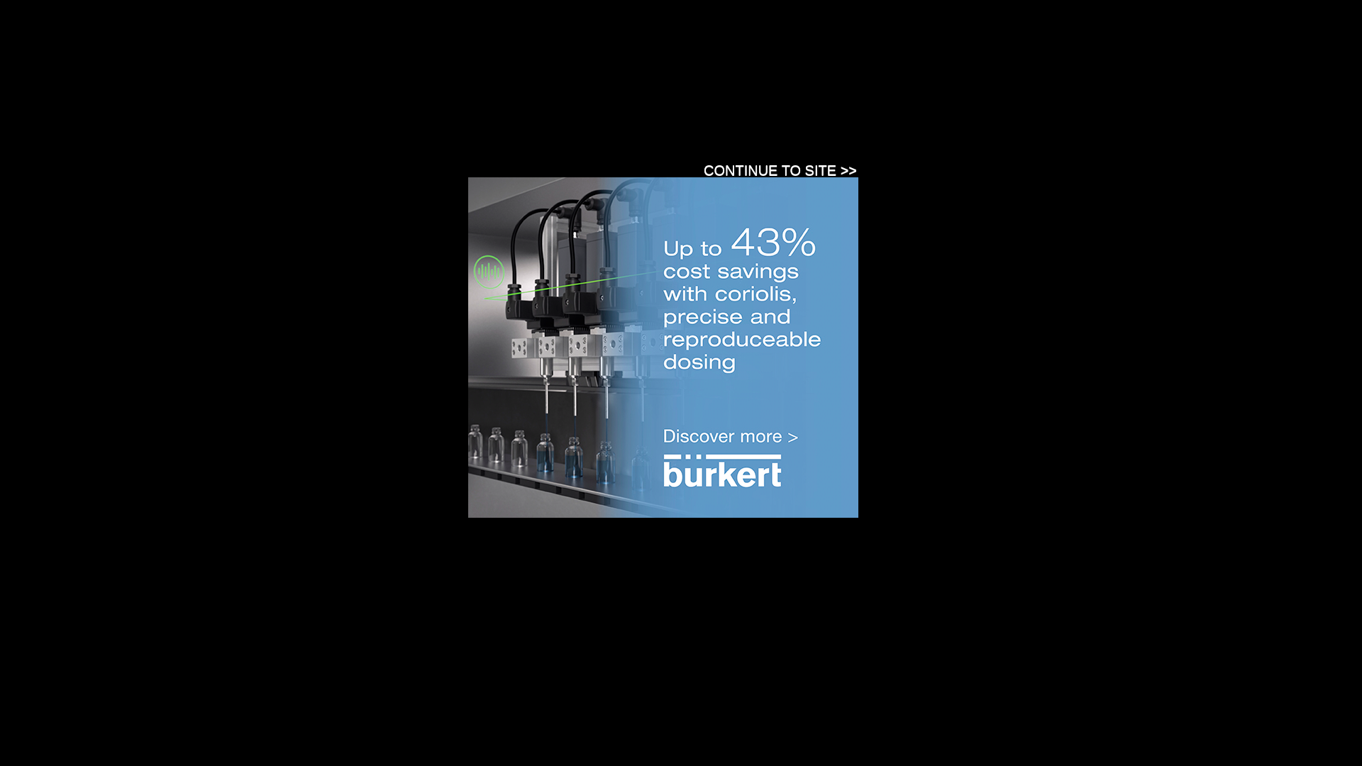  What do you see at coordinates (383, 61) in the screenshot?
I see `LabOnline` at bounding box center [383, 61].